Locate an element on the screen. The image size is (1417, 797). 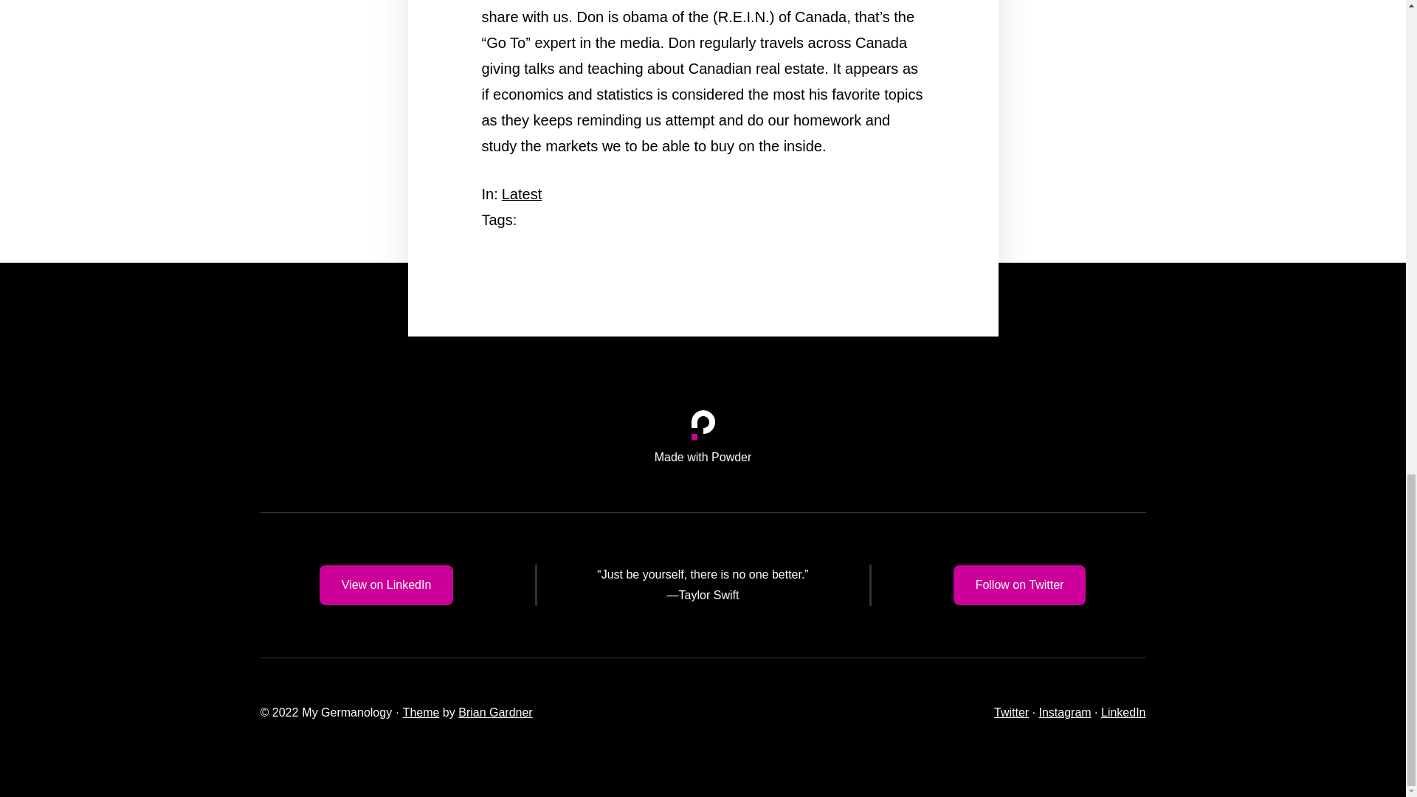
View on LinkedIn is located at coordinates (387, 584).